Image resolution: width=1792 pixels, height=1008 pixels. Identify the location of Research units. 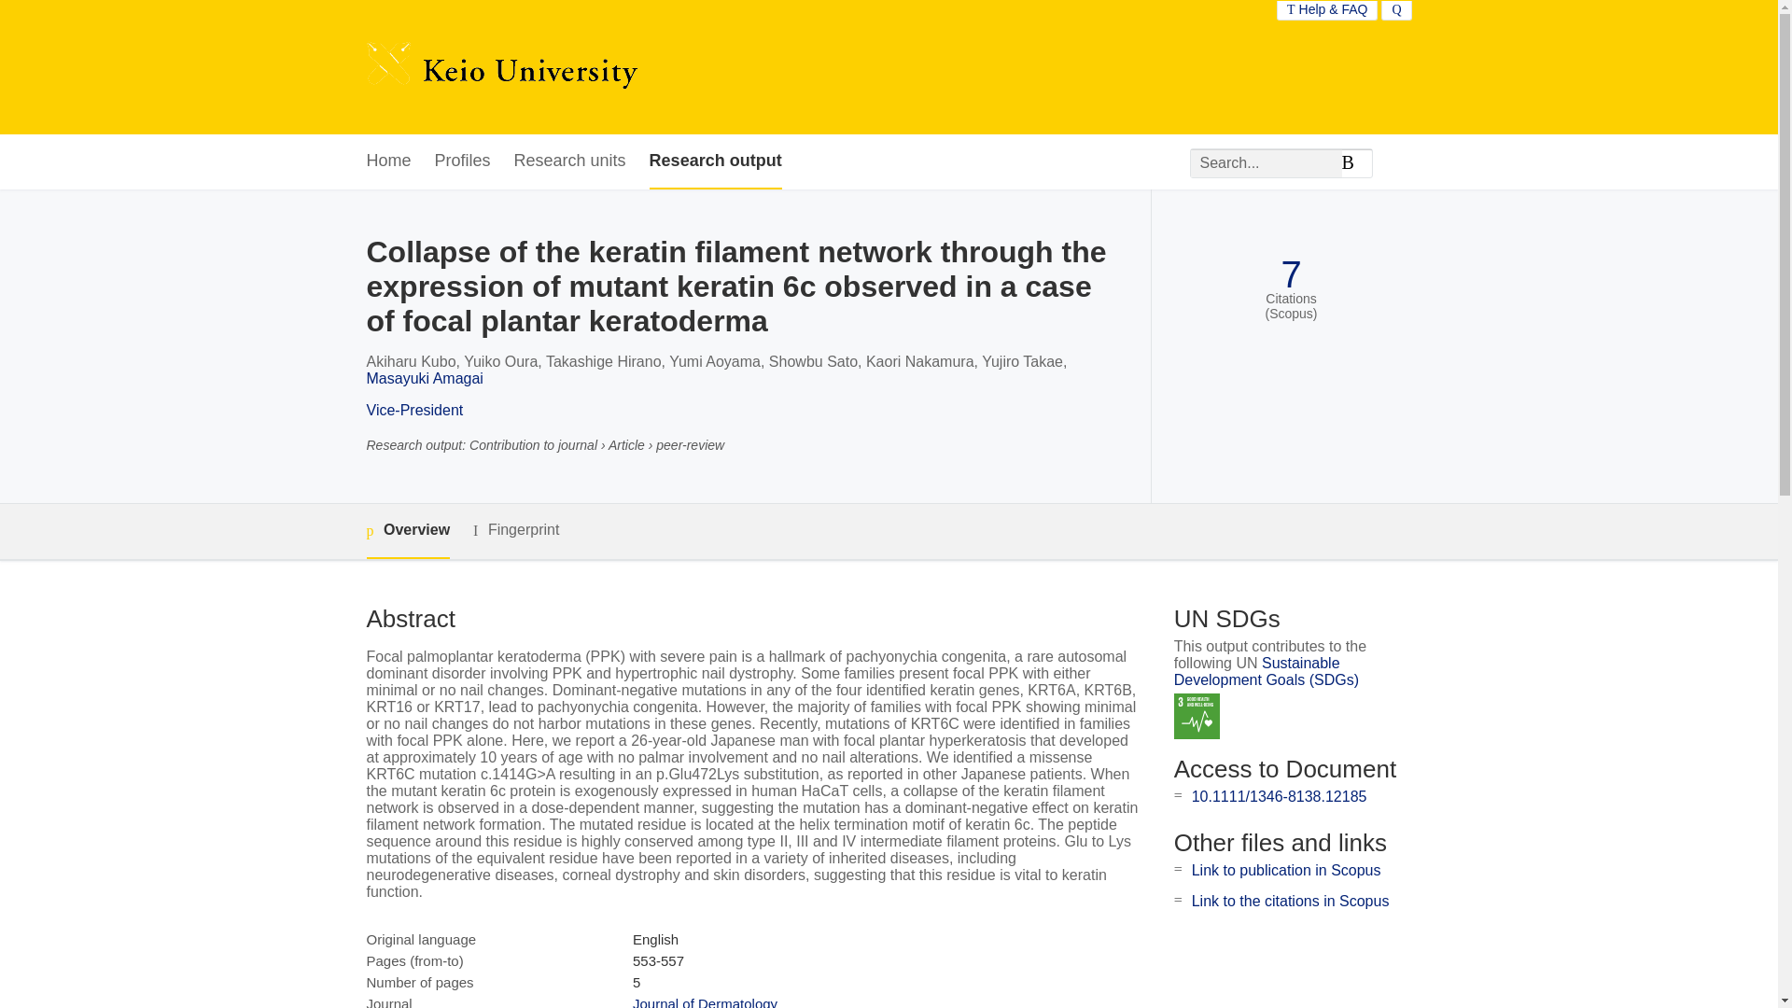
(569, 161).